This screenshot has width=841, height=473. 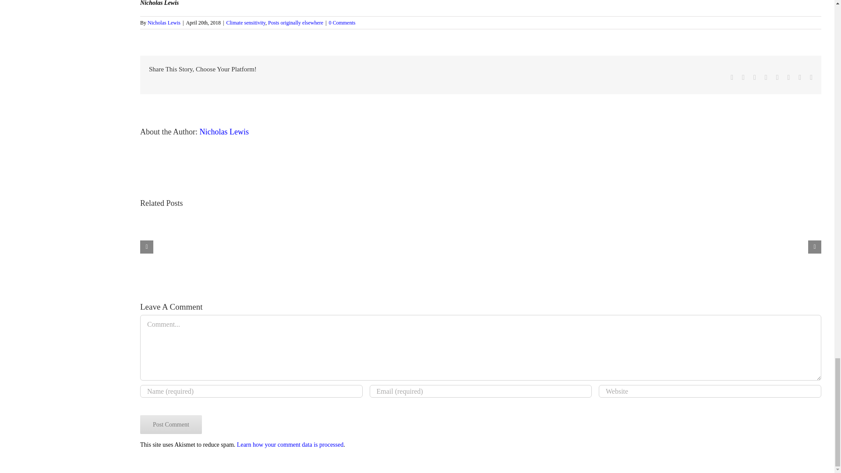 What do you see at coordinates (164, 23) in the screenshot?
I see `Posts by Nicholas Lewis` at bounding box center [164, 23].